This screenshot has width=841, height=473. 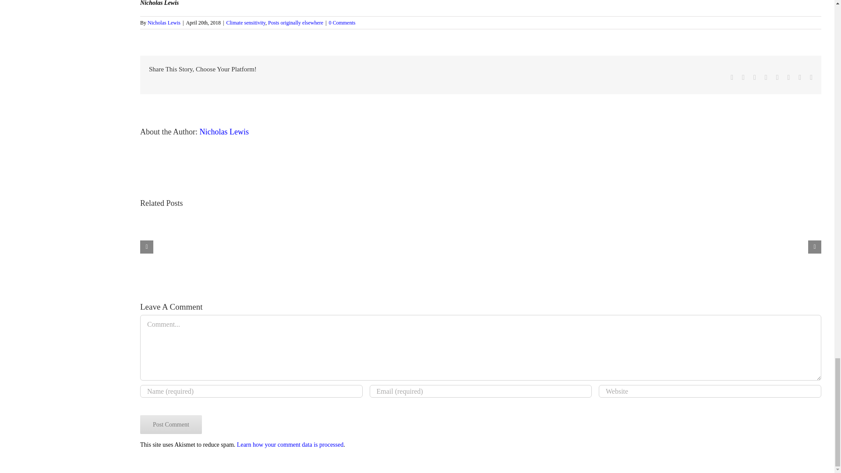 What do you see at coordinates (164, 23) in the screenshot?
I see `Posts by Nicholas Lewis` at bounding box center [164, 23].